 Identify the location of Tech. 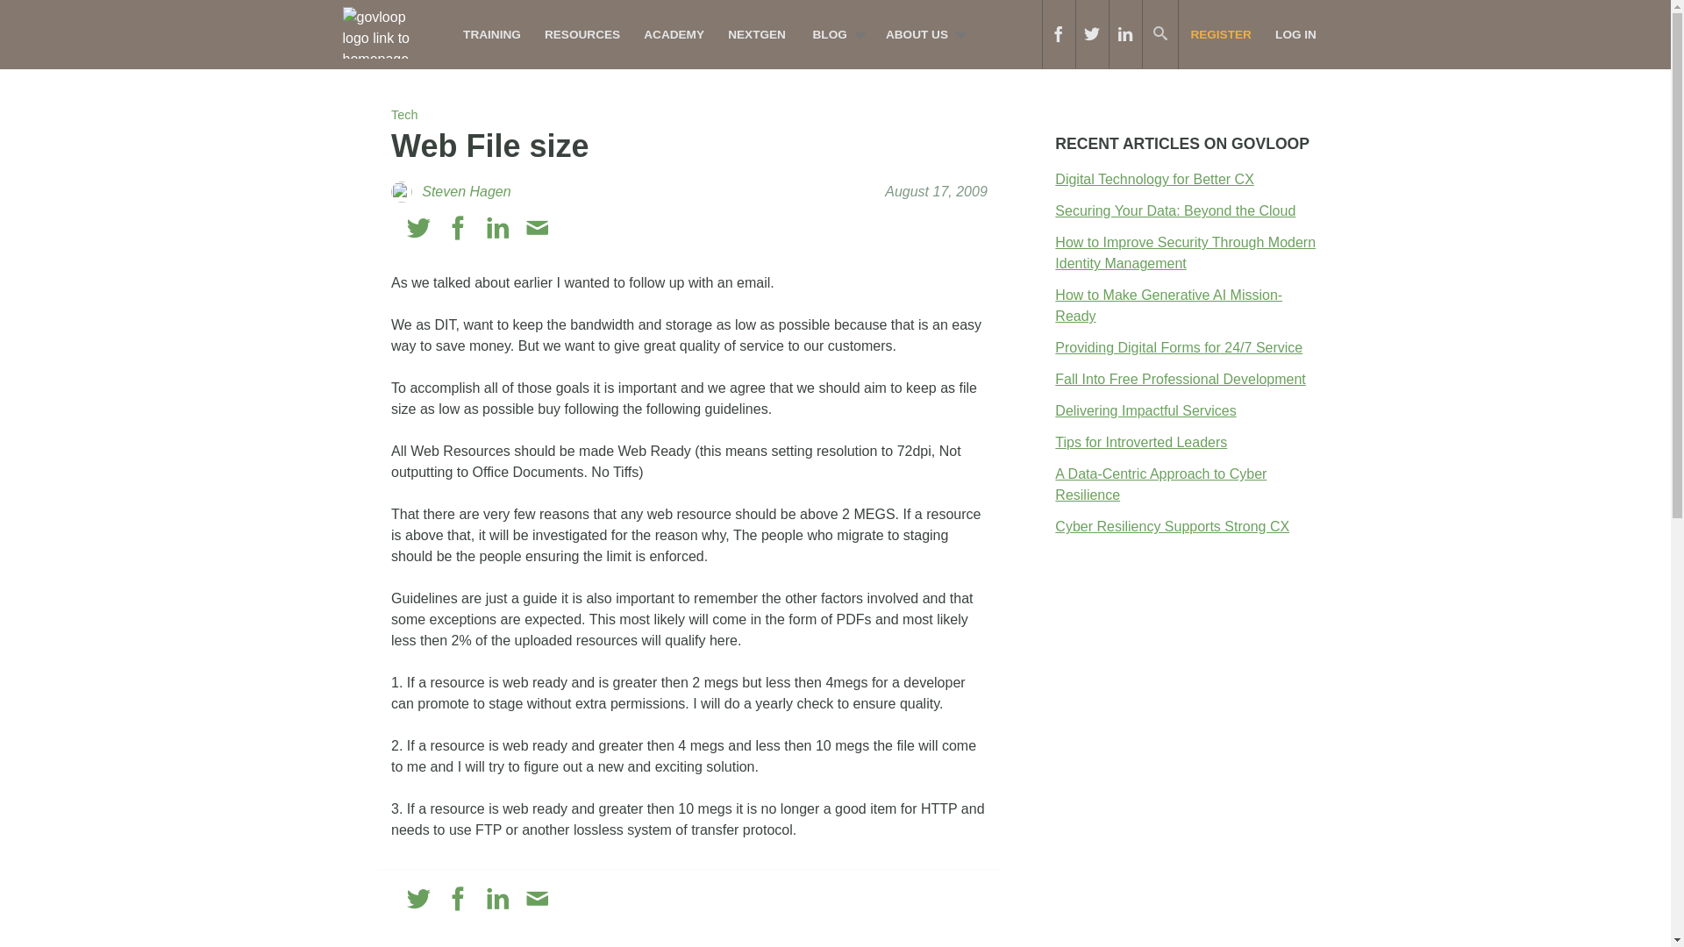
(403, 115).